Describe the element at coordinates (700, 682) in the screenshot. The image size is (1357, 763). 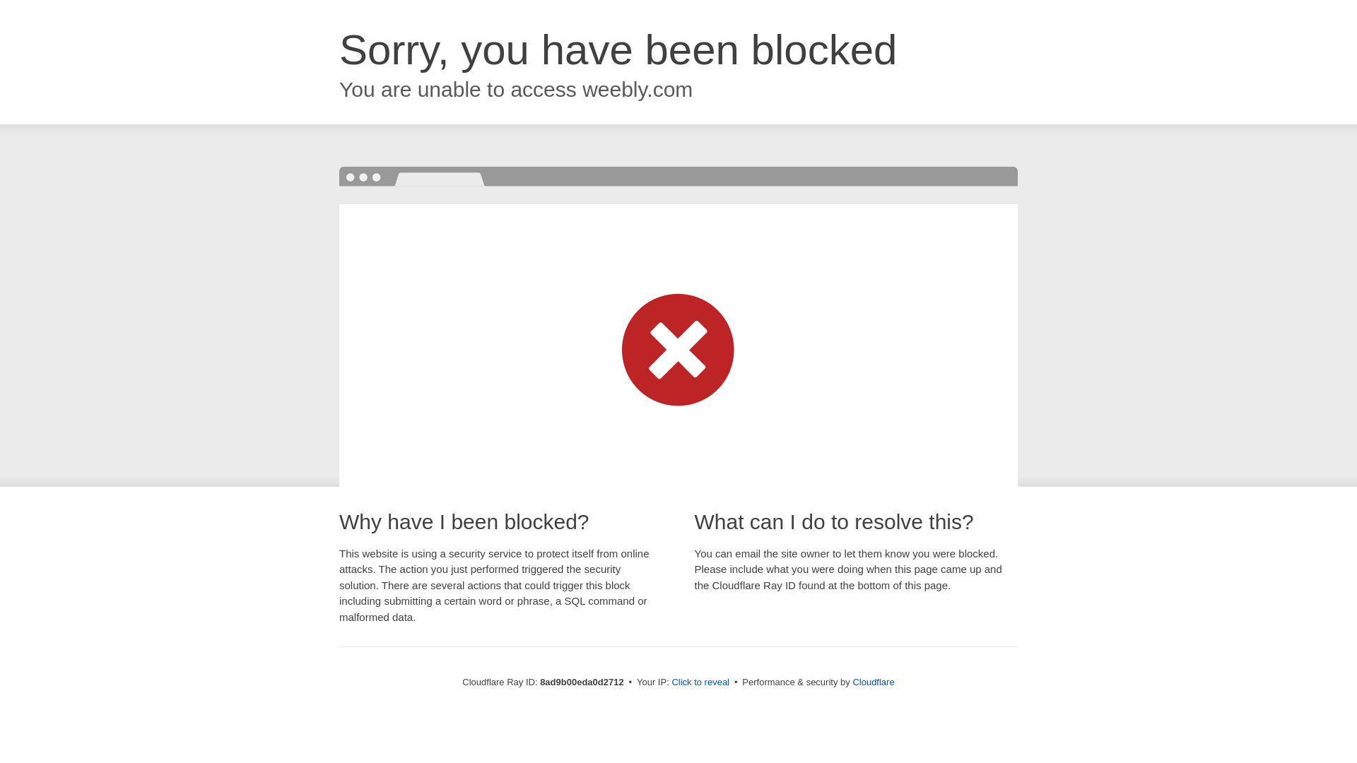
I see `Click to reveal` at that location.